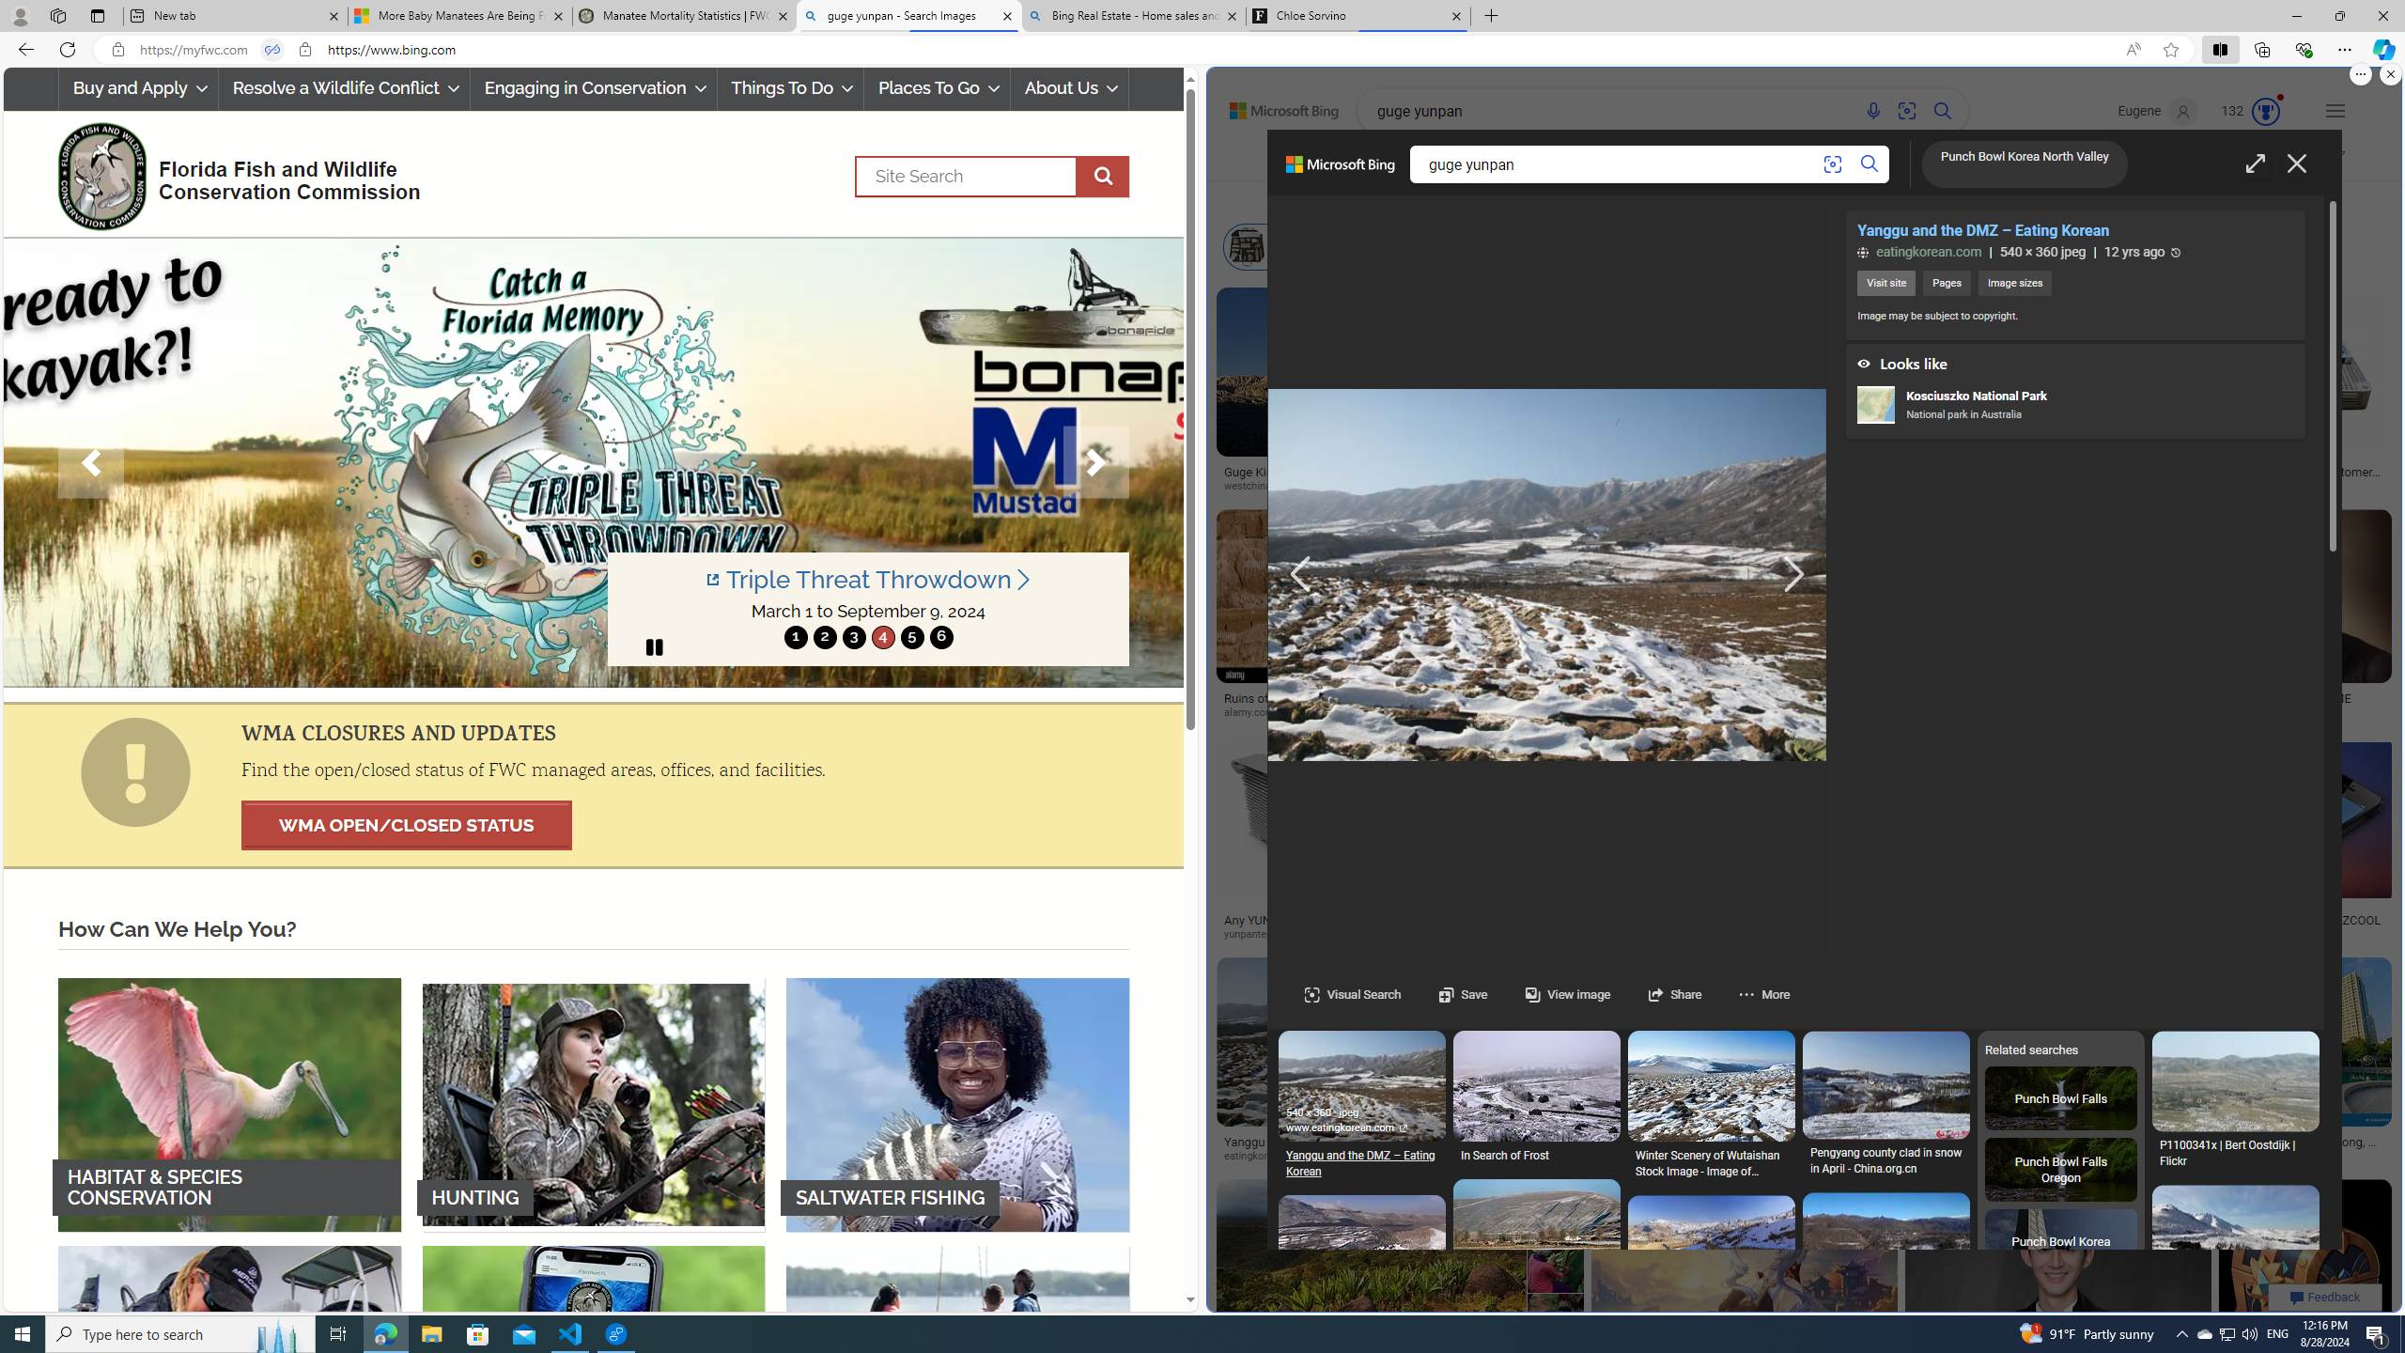 The width and height of the screenshot is (2405, 1353). What do you see at coordinates (1320, 486) in the screenshot?
I see `westchinago.com` at bounding box center [1320, 486].